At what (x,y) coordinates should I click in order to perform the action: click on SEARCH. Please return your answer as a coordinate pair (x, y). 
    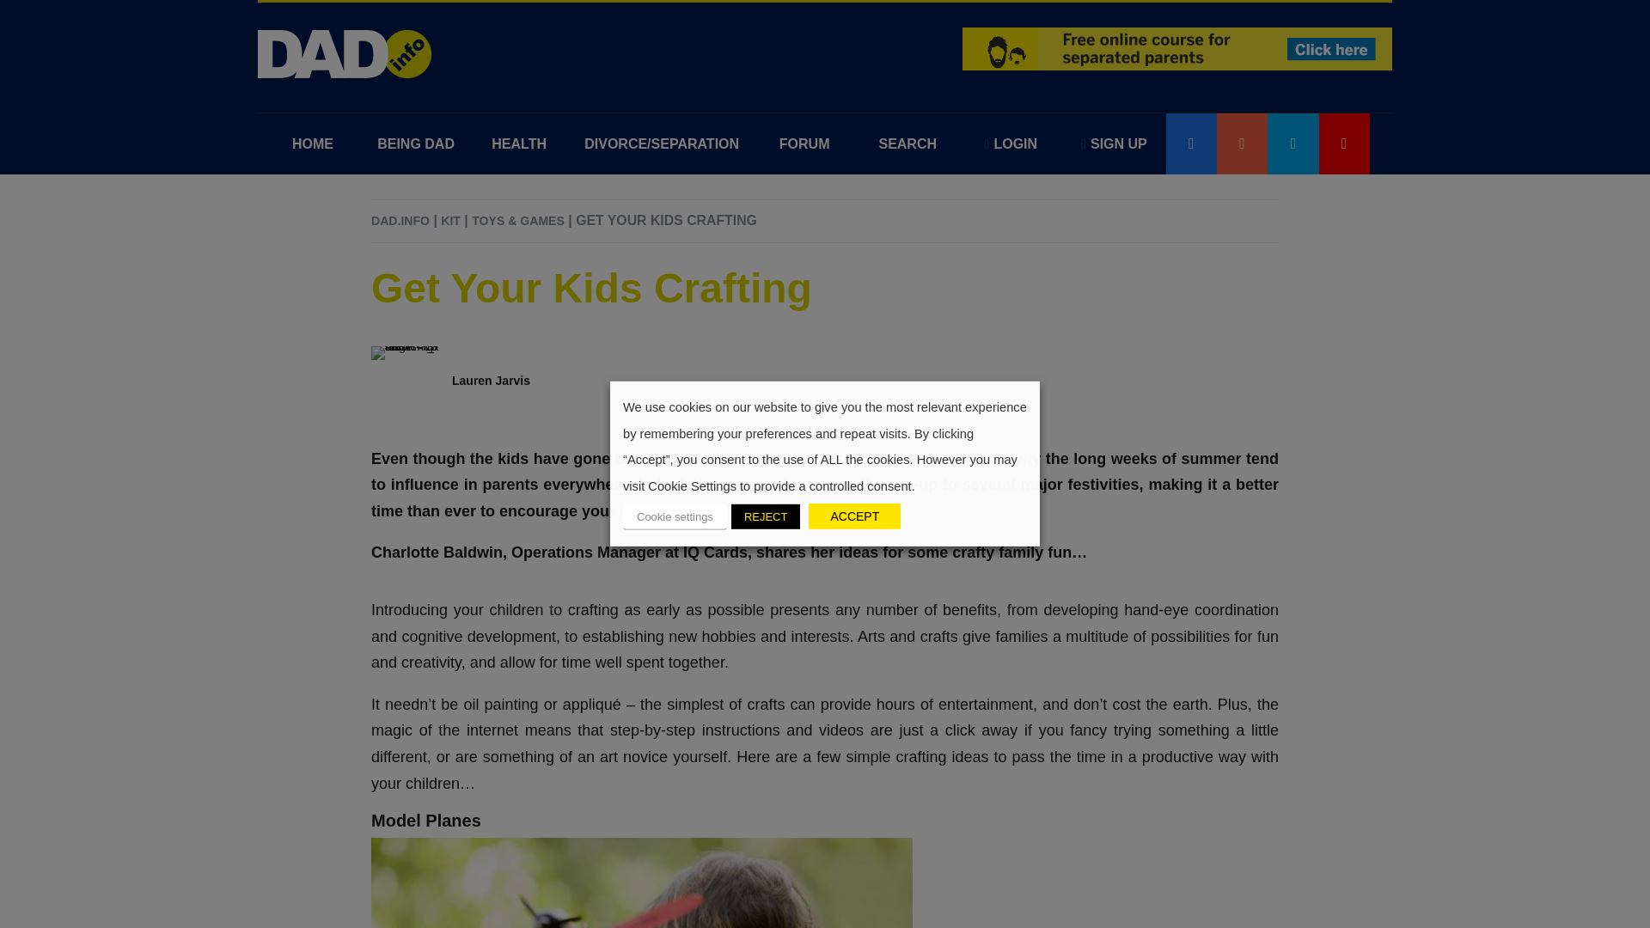
    Looking at the image, I should click on (907, 143).